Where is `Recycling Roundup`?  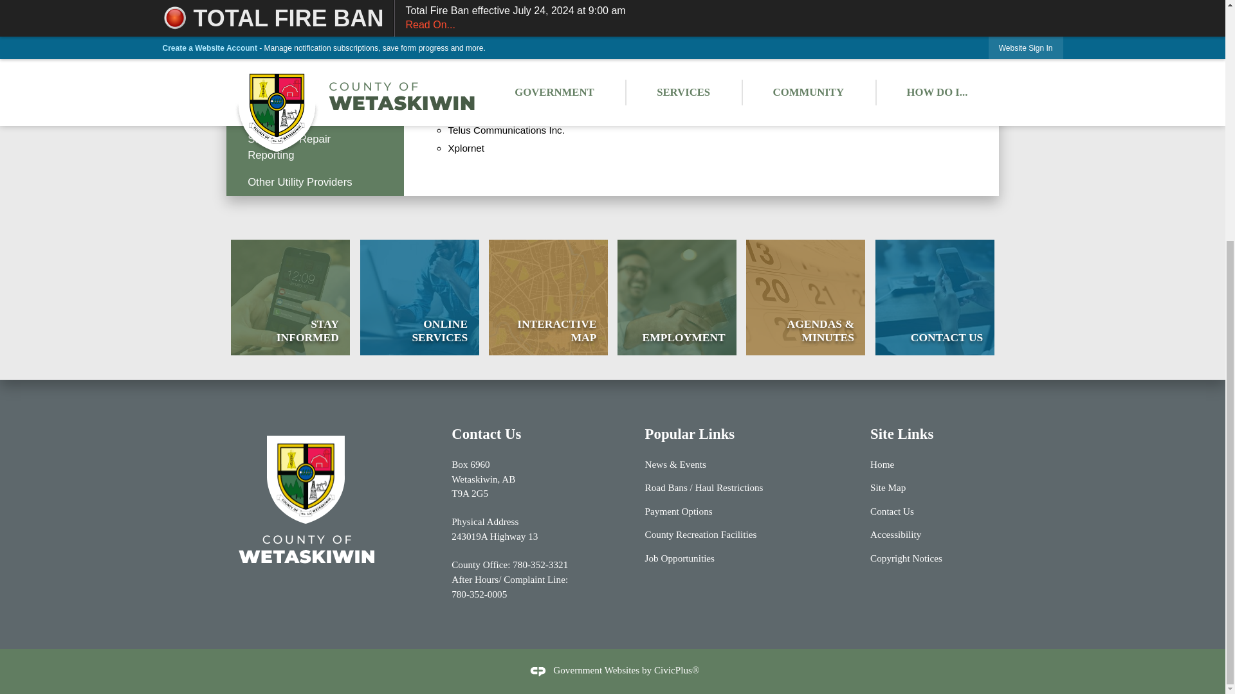 Recycling Roundup is located at coordinates (315, 182).